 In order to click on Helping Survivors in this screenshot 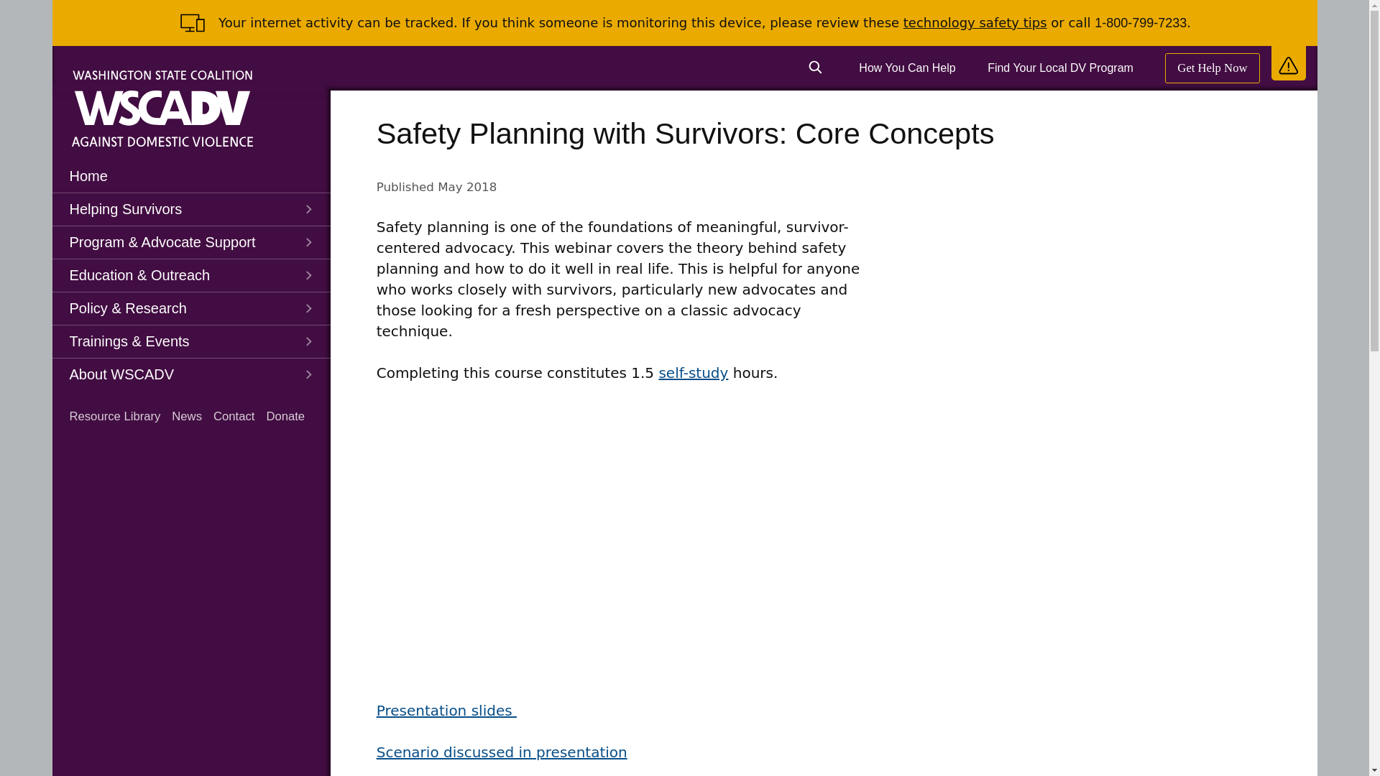, I will do `click(190, 209)`.